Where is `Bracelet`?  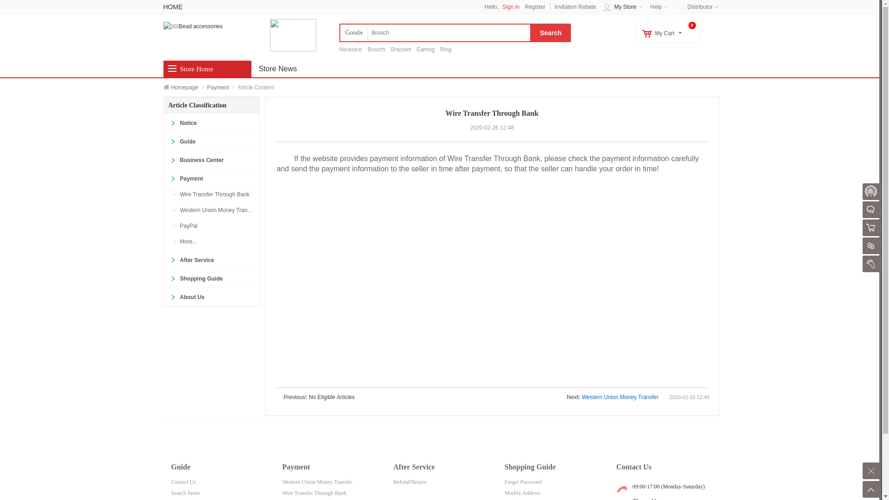
Bracelet is located at coordinates (401, 50).